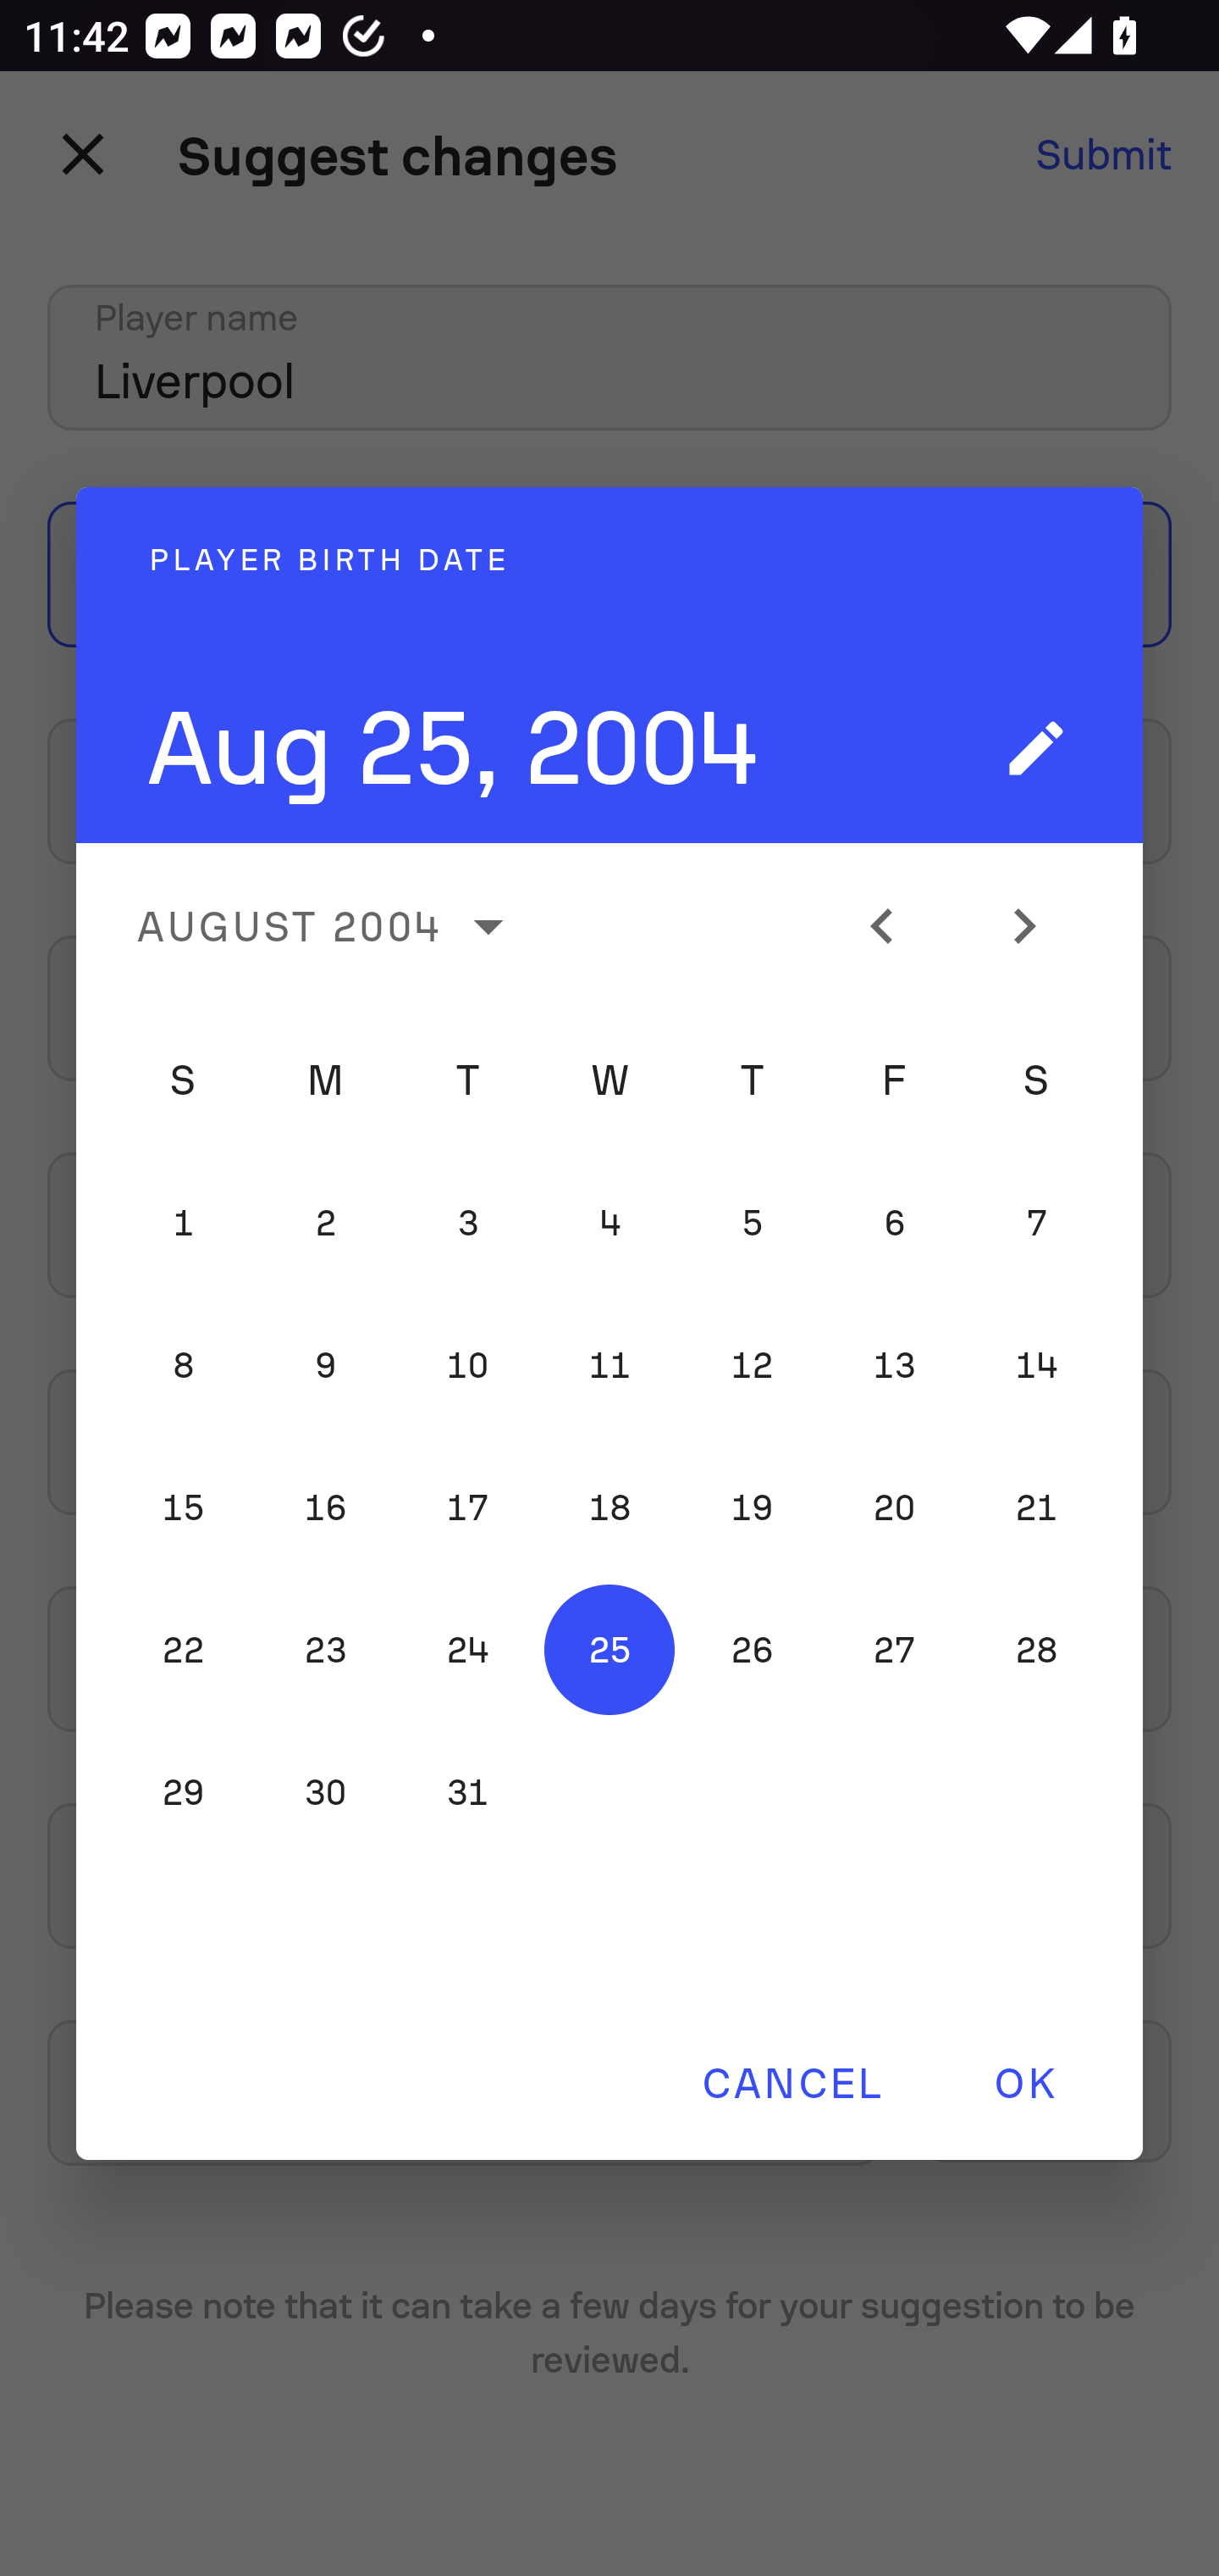 The image size is (1219, 2576). I want to click on 12 Thursday, August 12, 2004, so click(752, 1365).